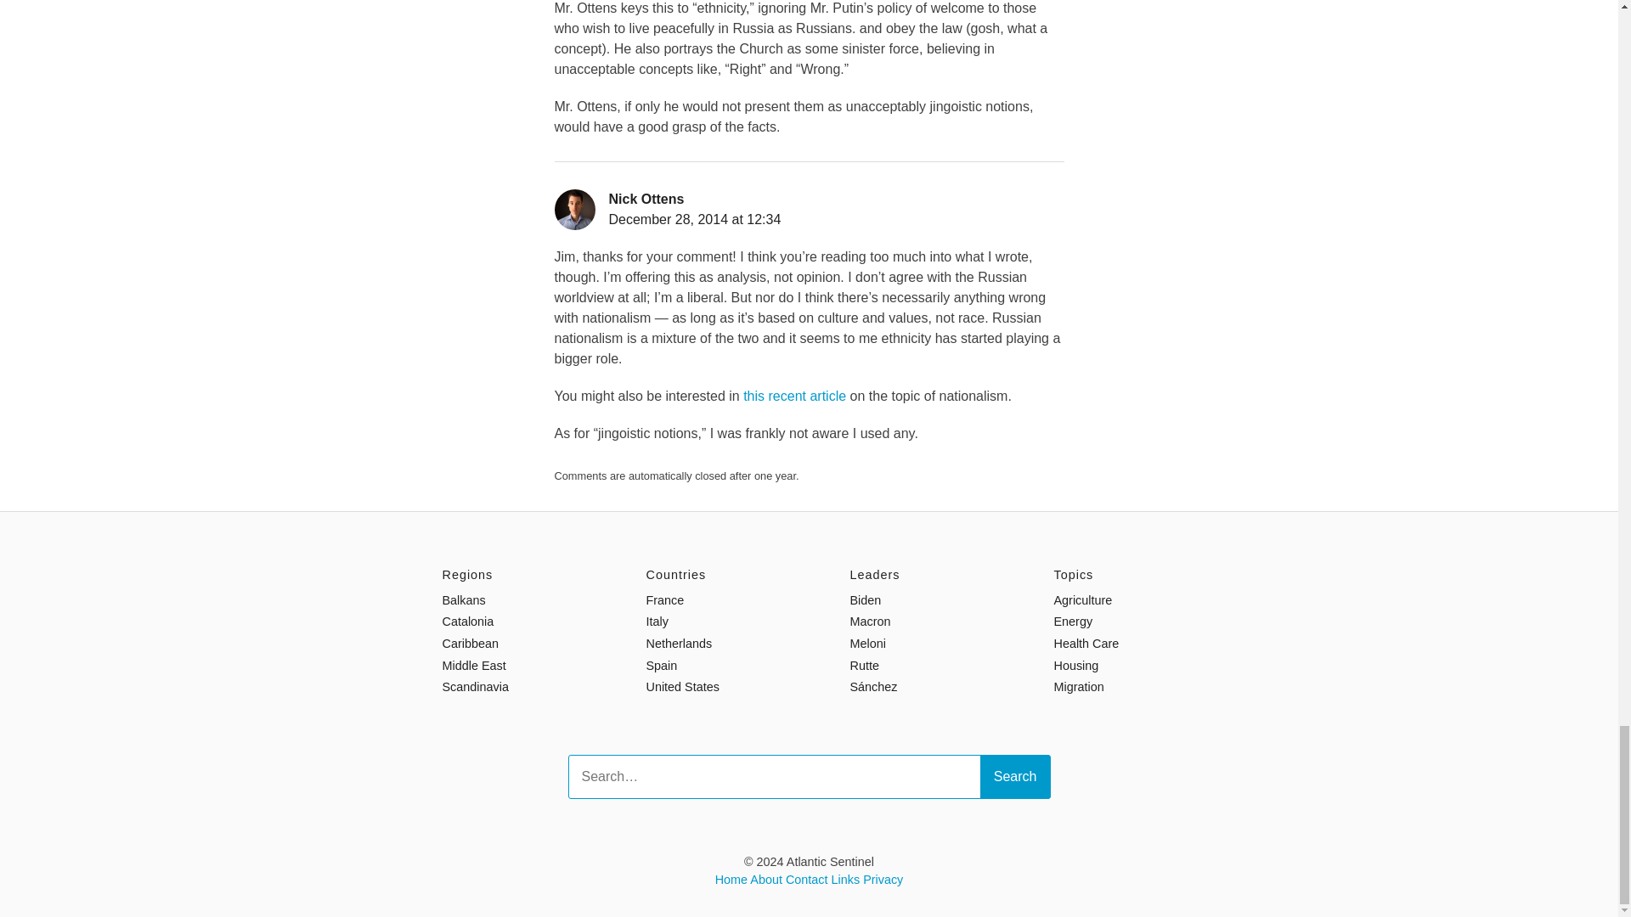 The height and width of the screenshot is (917, 1631). I want to click on Nick Ottens, so click(646, 199).